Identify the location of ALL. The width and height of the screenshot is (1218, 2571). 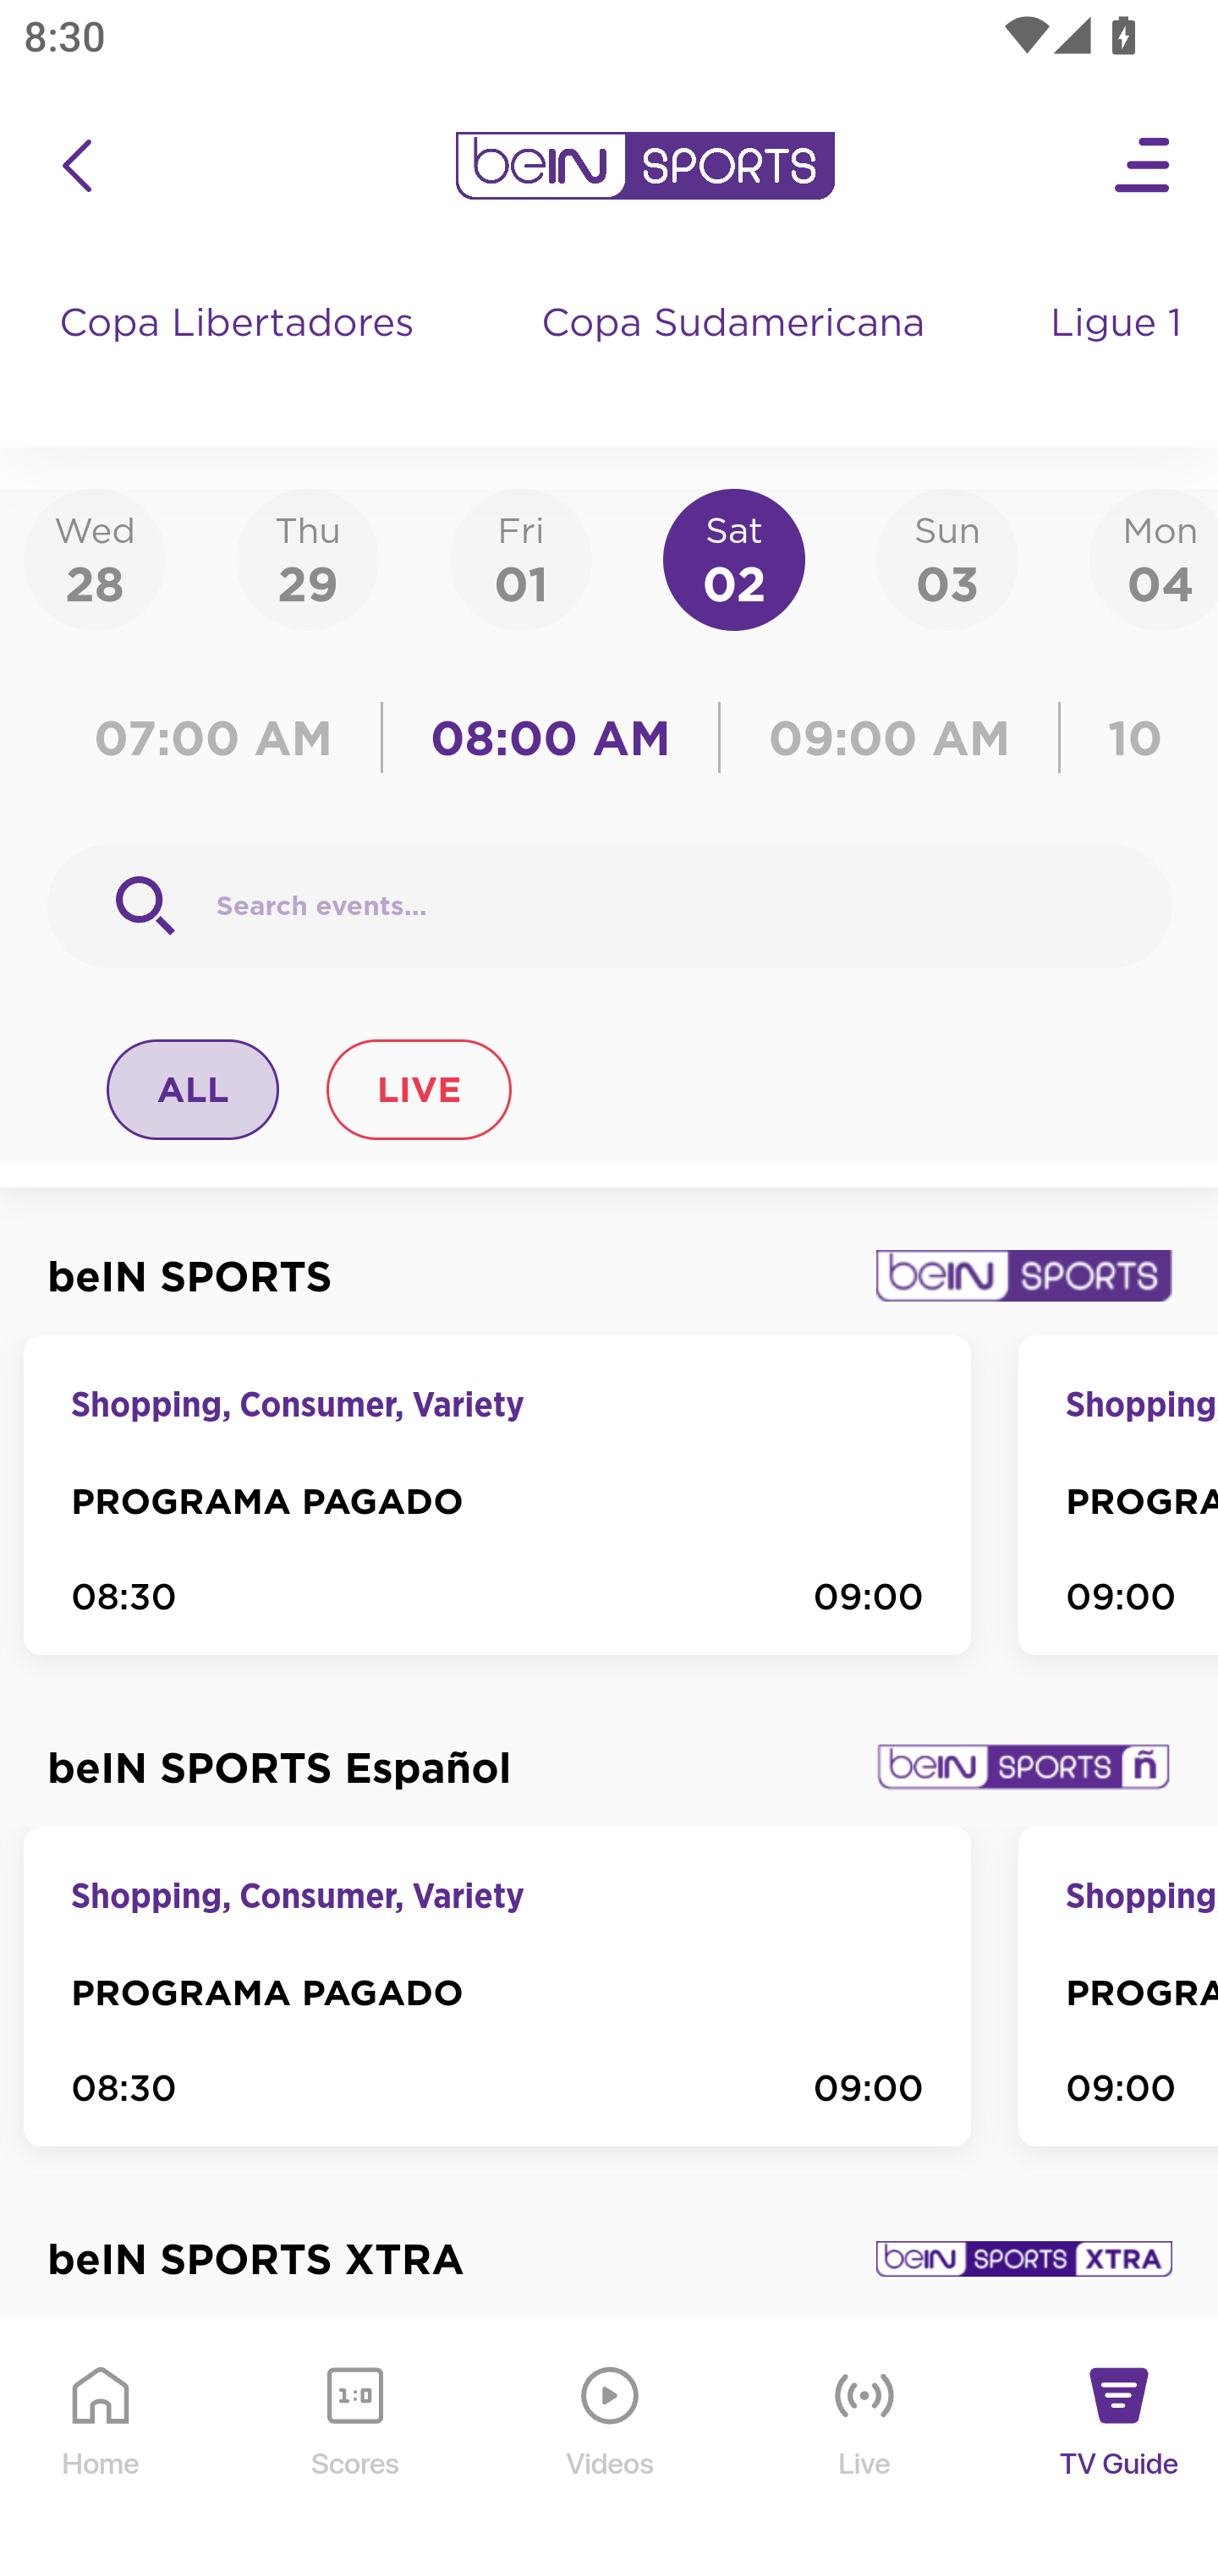
(194, 1088).